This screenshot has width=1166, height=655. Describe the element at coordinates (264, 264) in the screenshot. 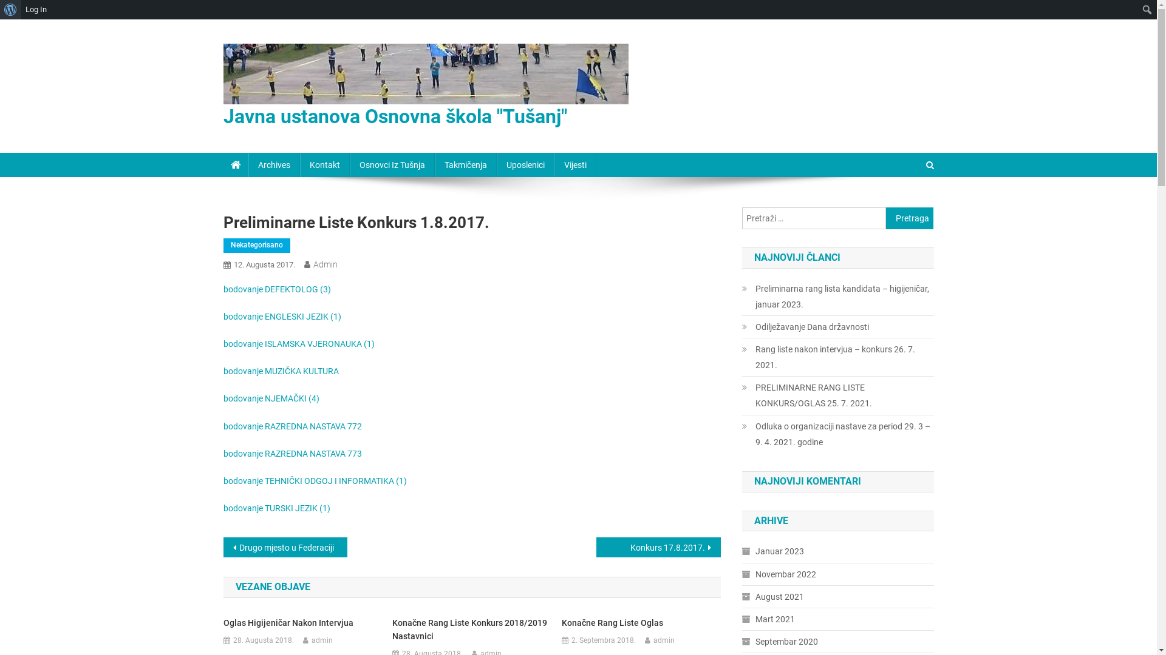

I see `12. Augusta 2017.` at that location.